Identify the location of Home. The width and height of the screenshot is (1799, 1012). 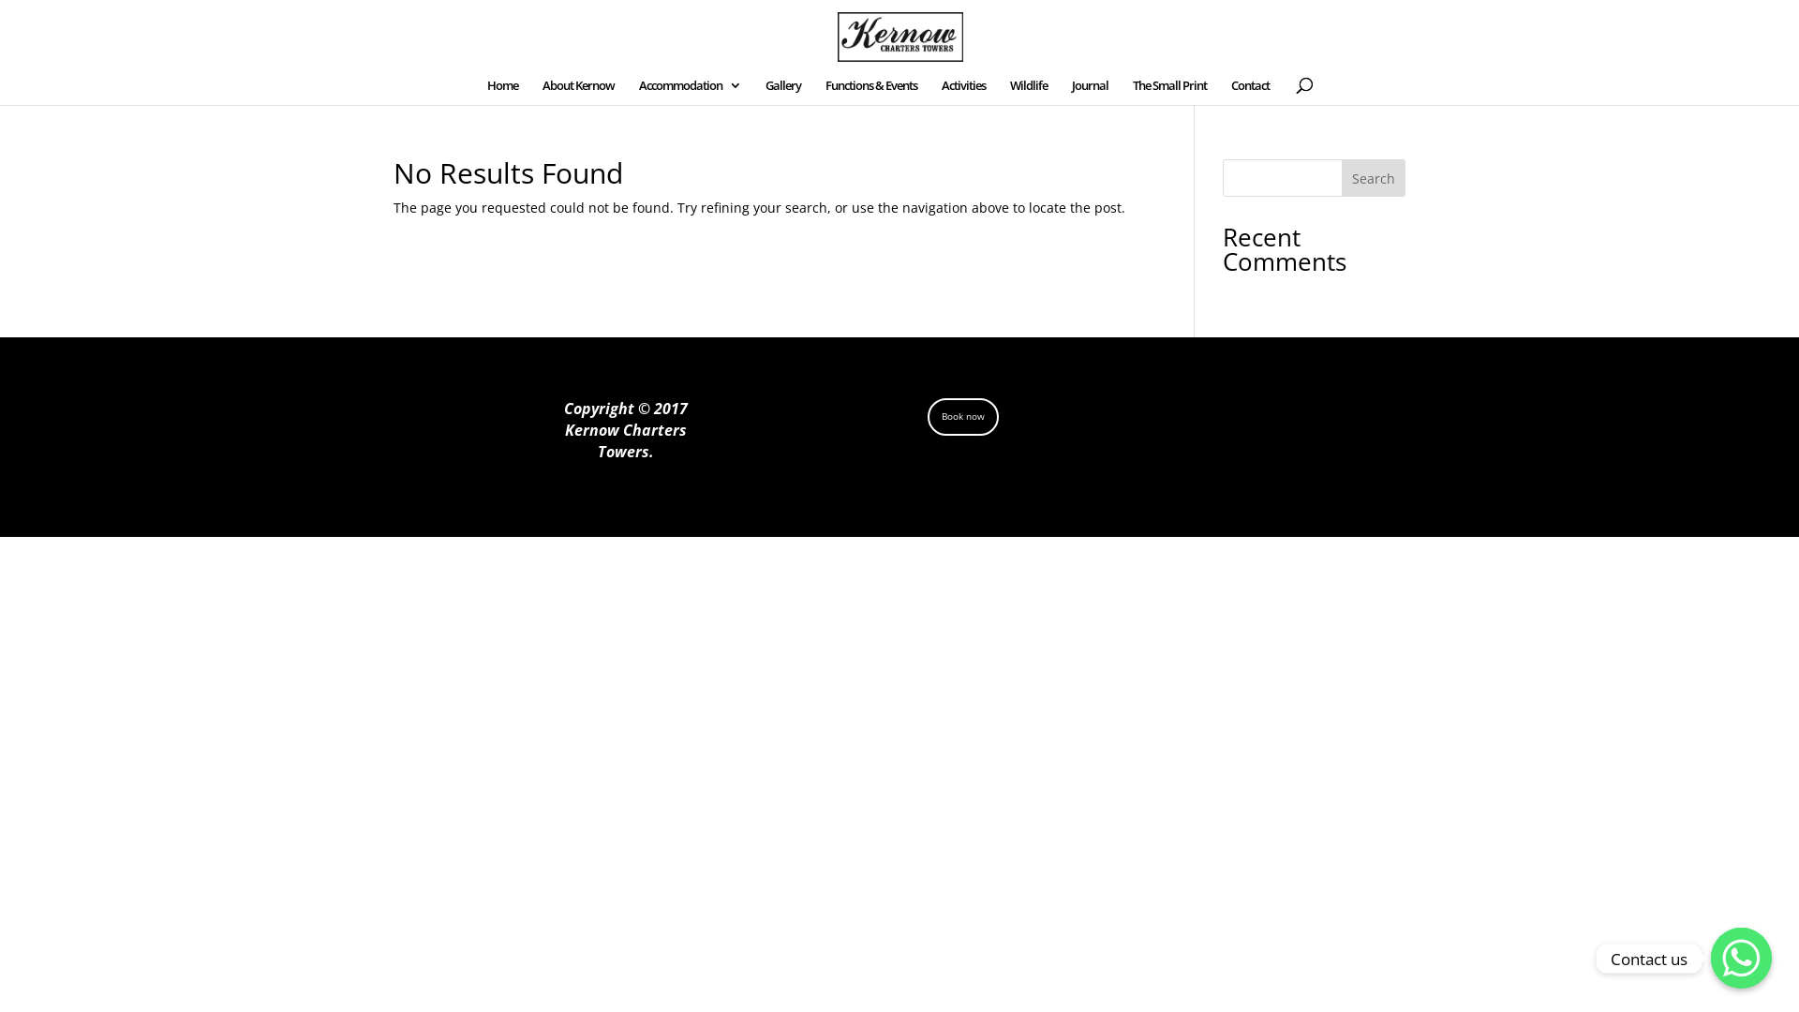
(502, 92).